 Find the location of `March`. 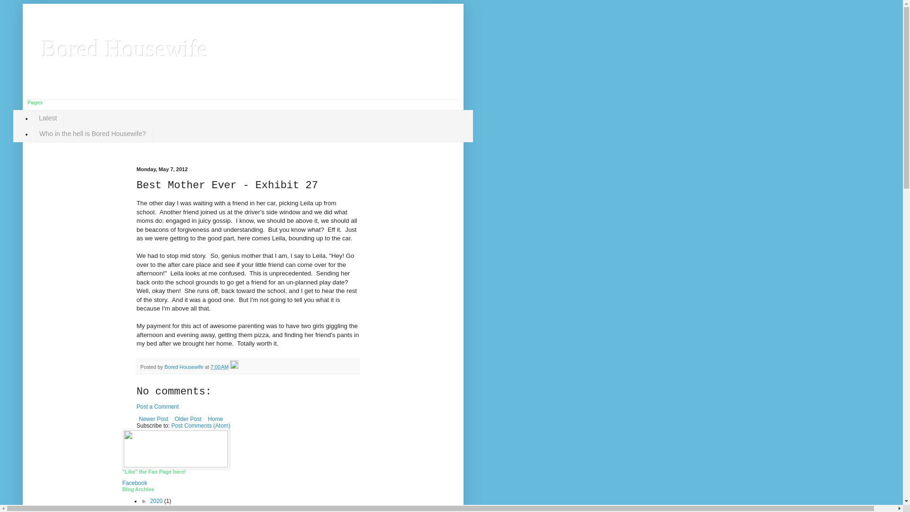

March is located at coordinates (178, 507).